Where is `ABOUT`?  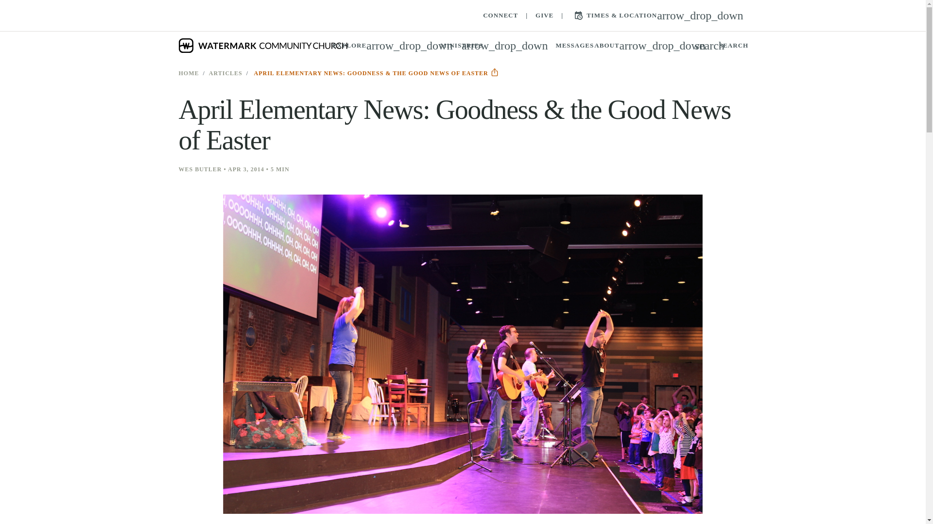 ABOUT is located at coordinates (382, 46).